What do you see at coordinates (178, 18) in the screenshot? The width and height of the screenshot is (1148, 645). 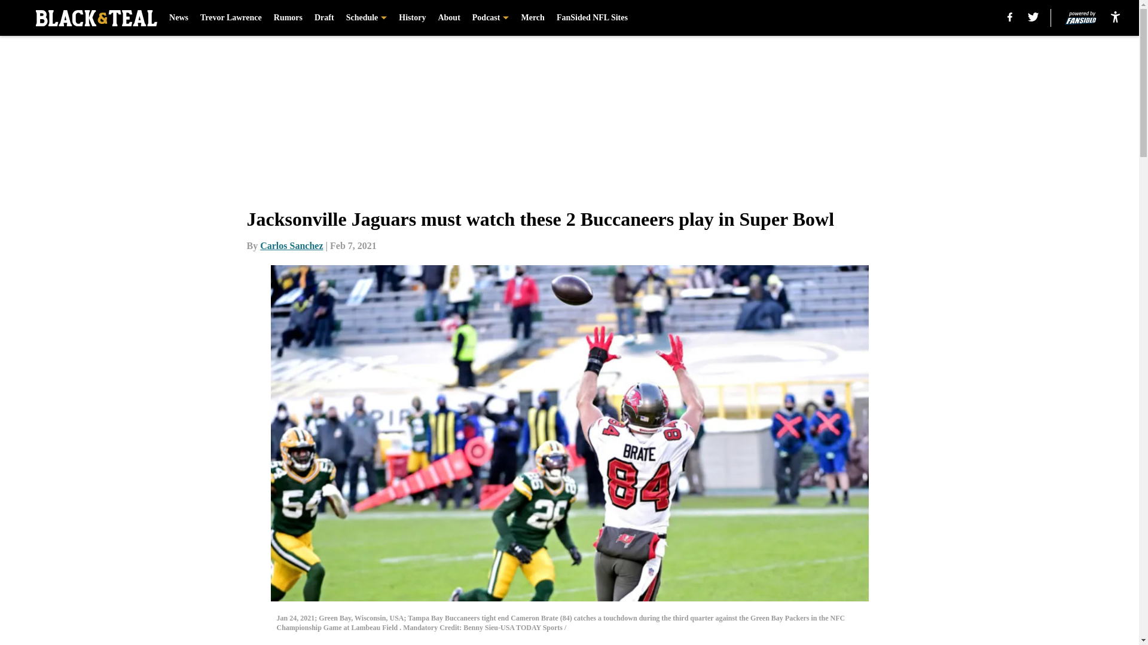 I see `News` at bounding box center [178, 18].